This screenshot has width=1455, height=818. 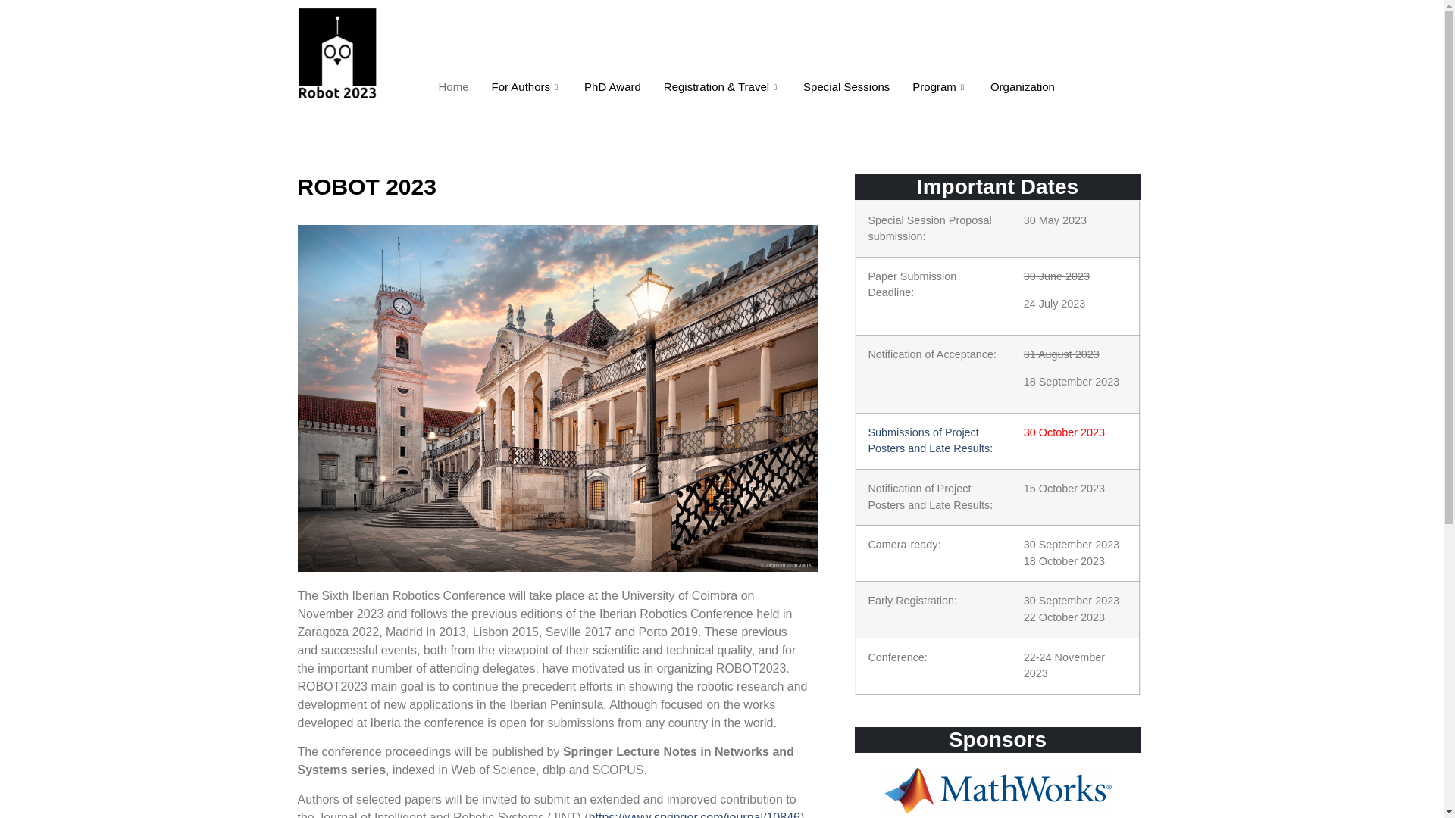 What do you see at coordinates (1023, 86) in the screenshot?
I see `Organization` at bounding box center [1023, 86].